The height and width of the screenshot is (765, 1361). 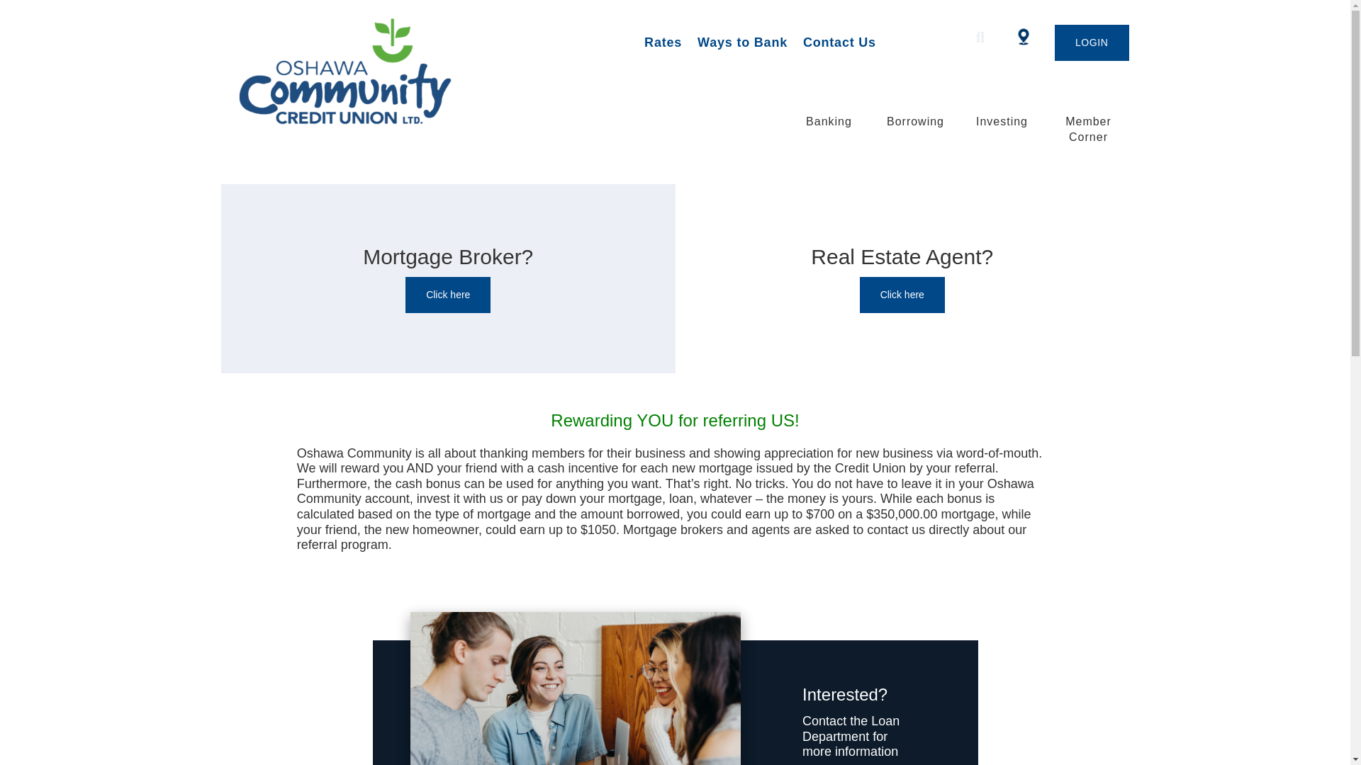 What do you see at coordinates (662, 42) in the screenshot?
I see `Rates` at bounding box center [662, 42].